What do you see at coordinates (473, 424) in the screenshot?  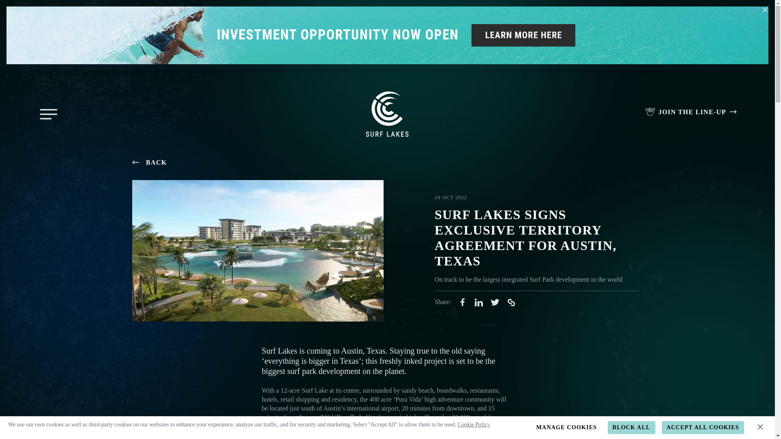 I see `Cookie Policy` at bounding box center [473, 424].